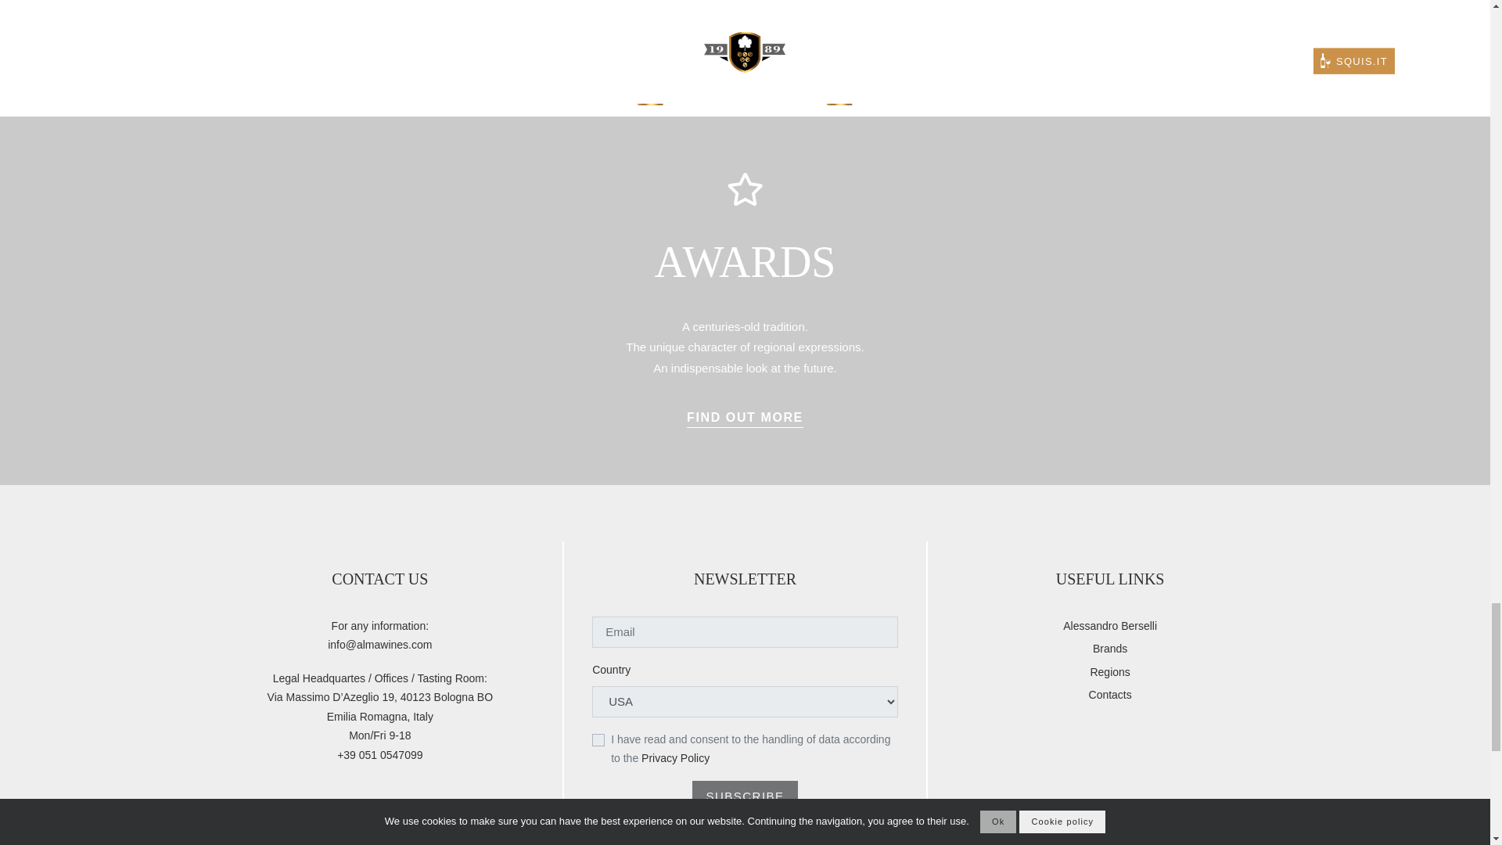 The image size is (1502, 845). Describe the element at coordinates (1109, 626) in the screenshot. I see `Alessandro Berselli` at that location.